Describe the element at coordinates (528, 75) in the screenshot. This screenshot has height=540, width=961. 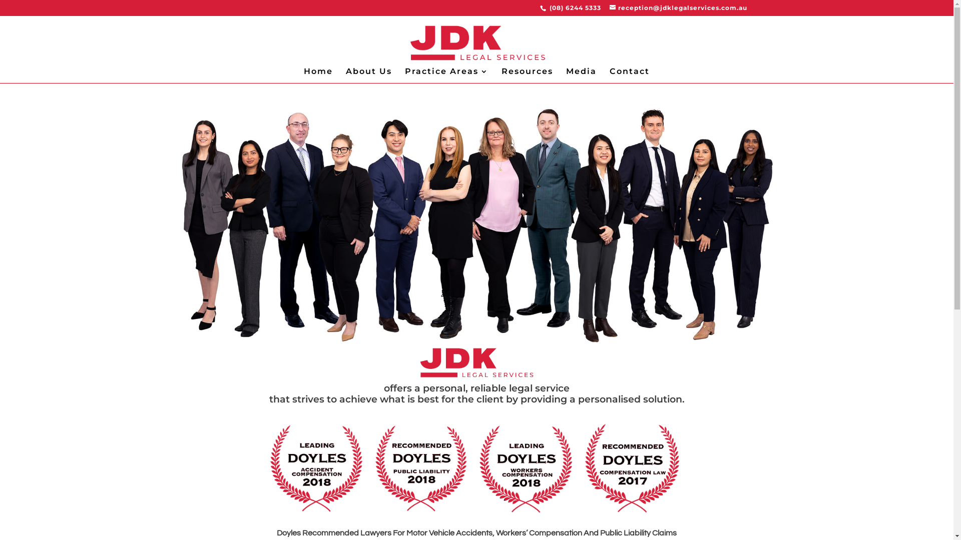
I see `Resources` at that location.